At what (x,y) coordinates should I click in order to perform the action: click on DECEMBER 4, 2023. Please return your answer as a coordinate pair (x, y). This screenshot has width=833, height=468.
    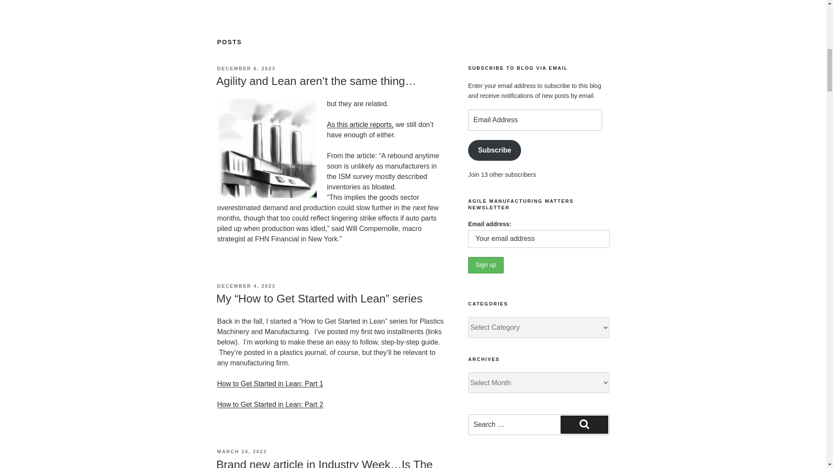
    Looking at the image, I should click on (246, 286).